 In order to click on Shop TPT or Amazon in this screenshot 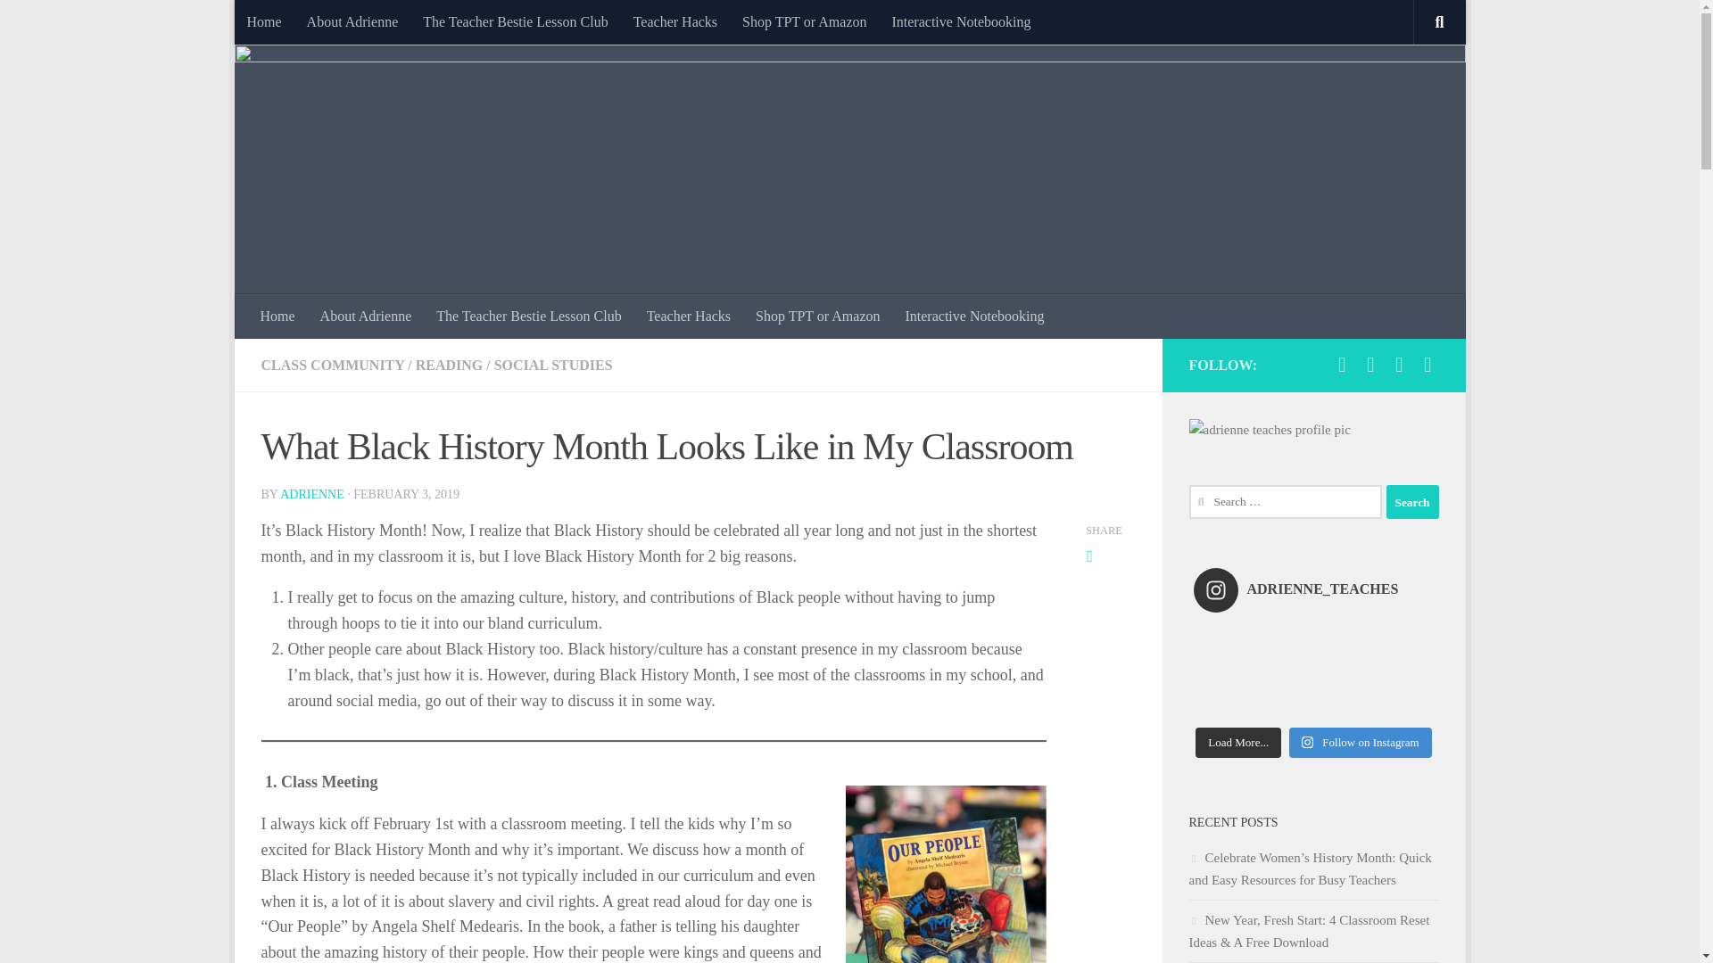, I will do `click(817, 317)`.